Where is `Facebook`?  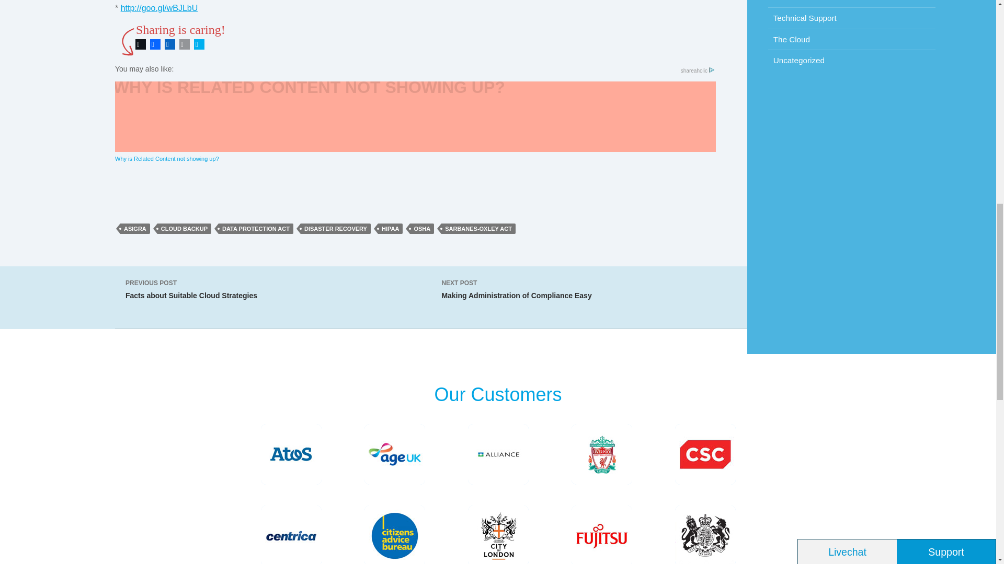
Facebook is located at coordinates (155, 44).